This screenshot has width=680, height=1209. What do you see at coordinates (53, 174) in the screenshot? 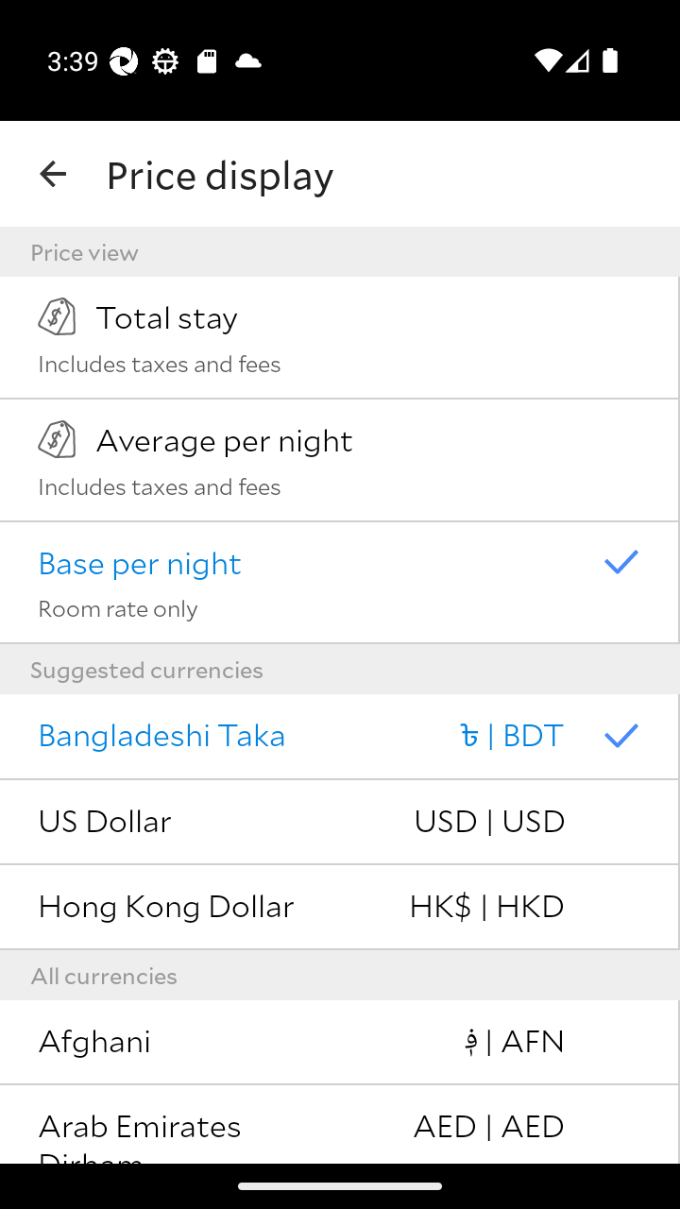
I see `navigation_button` at bounding box center [53, 174].